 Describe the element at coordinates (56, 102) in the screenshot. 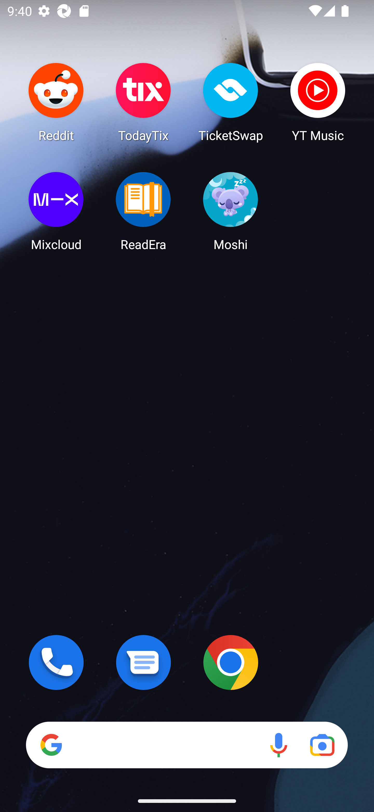

I see `Reddit` at that location.